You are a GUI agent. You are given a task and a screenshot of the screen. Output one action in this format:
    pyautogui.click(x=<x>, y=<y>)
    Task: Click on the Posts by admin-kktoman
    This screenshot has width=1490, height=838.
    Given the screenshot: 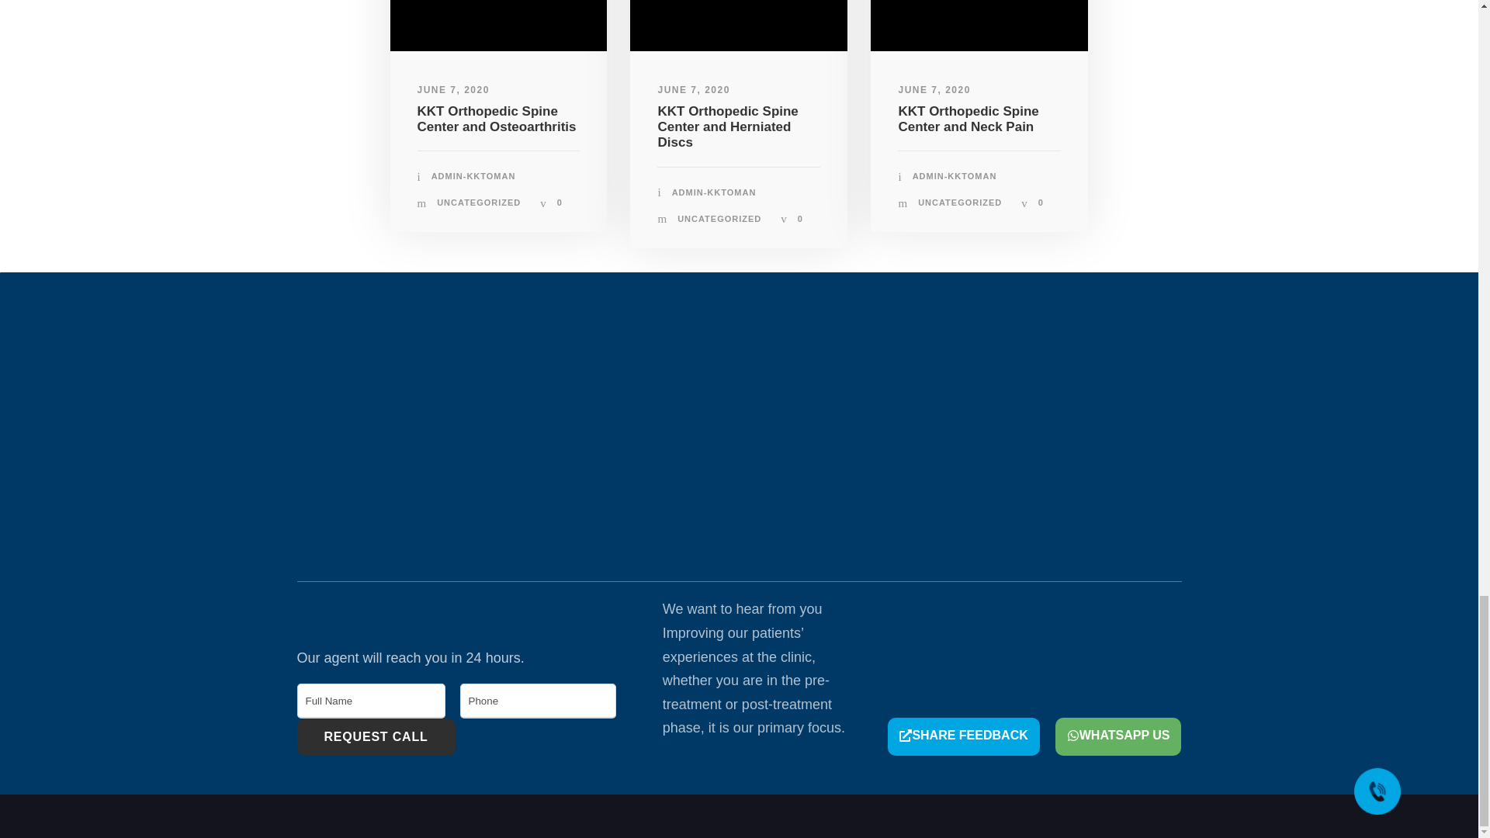 What is the action you would take?
    pyautogui.click(x=714, y=192)
    